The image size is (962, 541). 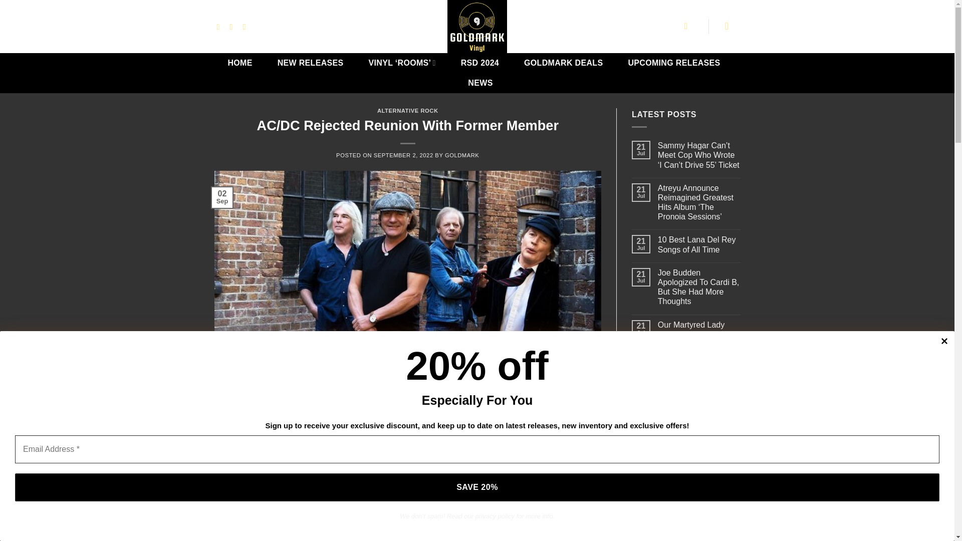 What do you see at coordinates (477, 26) in the screenshot?
I see `goldmarkvinyl` at bounding box center [477, 26].